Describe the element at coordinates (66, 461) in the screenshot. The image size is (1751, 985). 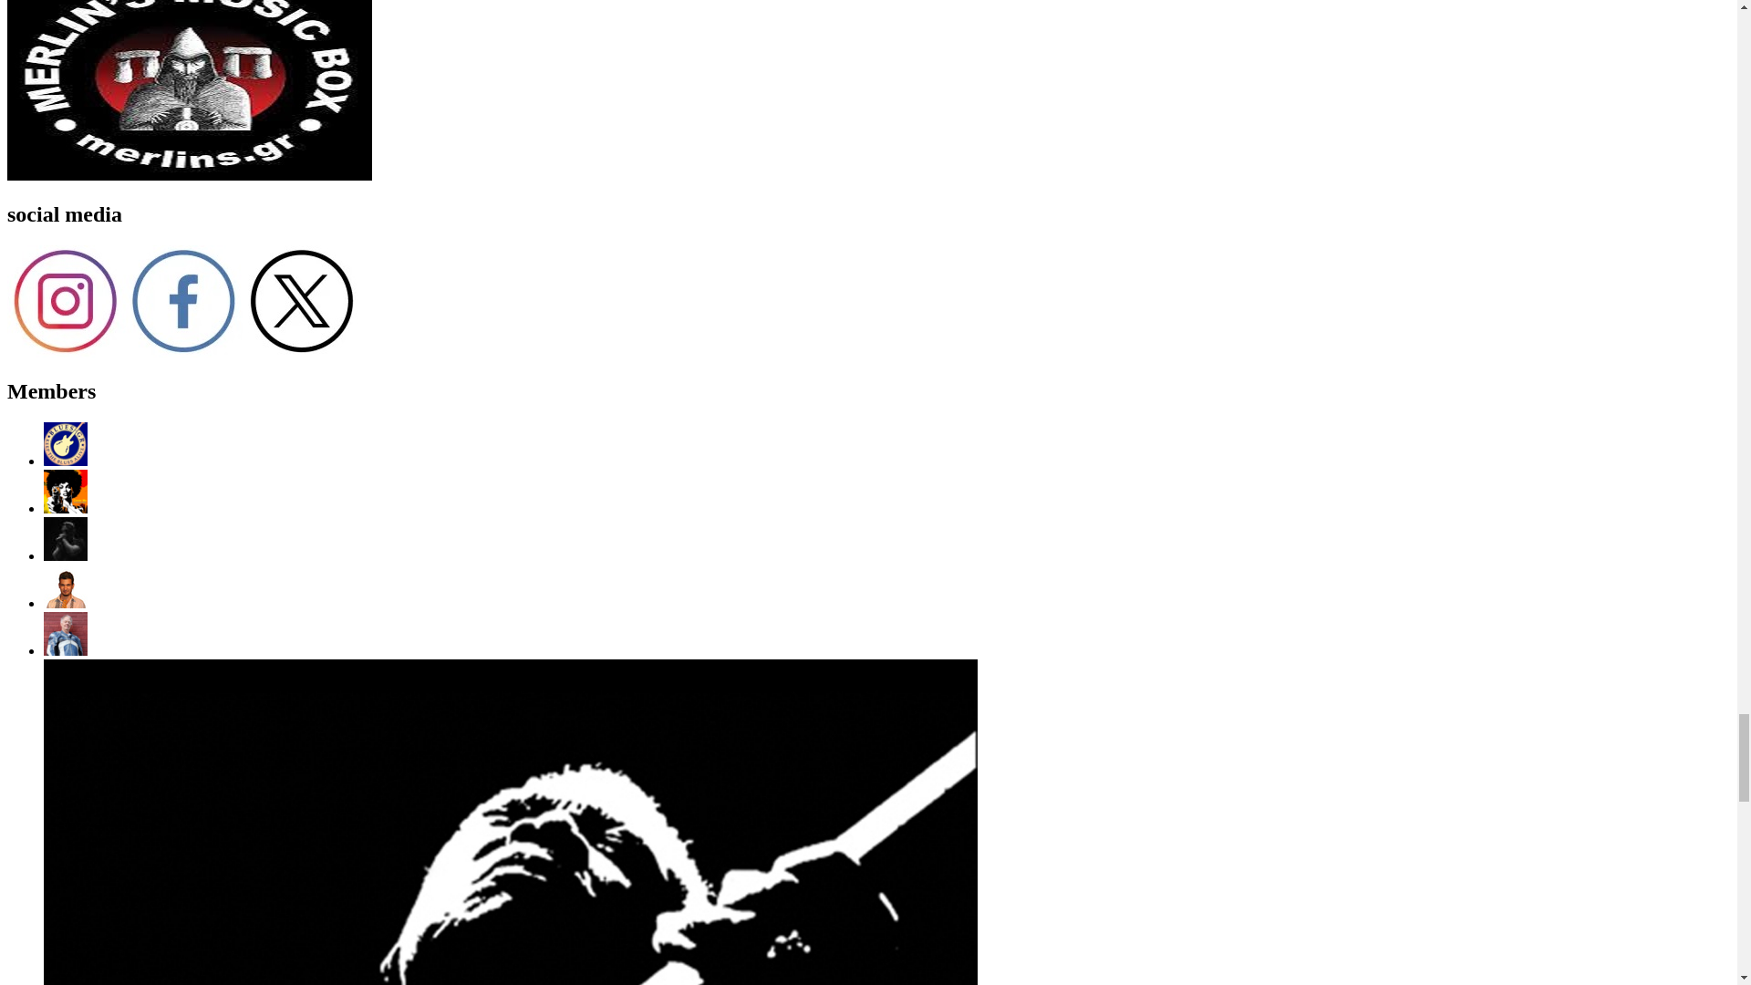
I see `Music Network by Michael Limnios` at that location.